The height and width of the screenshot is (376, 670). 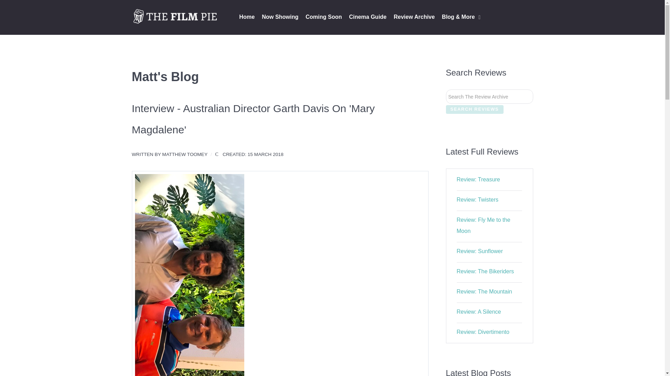 What do you see at coordinates (477, 199) in the screenshot?
I see `Review: Twisters` at bounding box center [477, 199].